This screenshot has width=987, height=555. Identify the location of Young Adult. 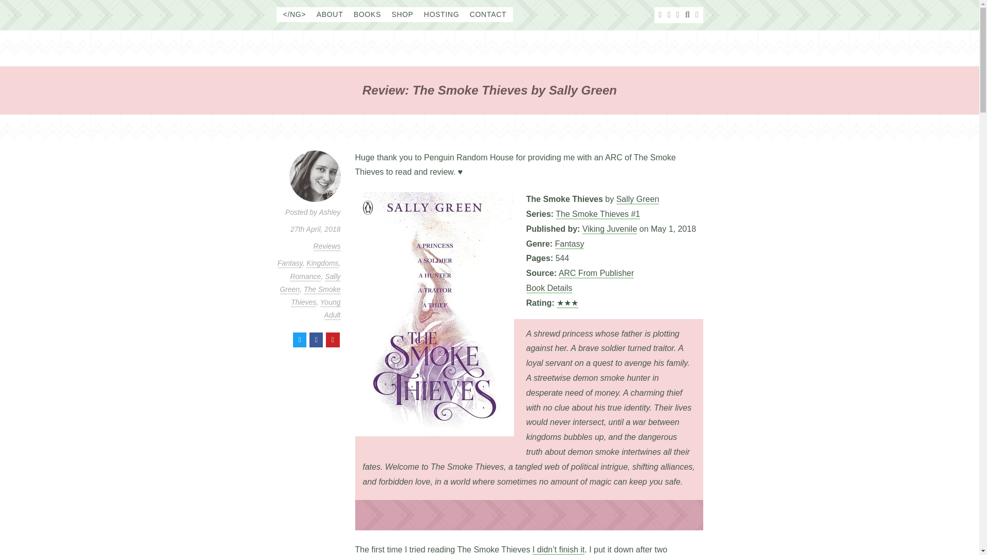
(330, 309).